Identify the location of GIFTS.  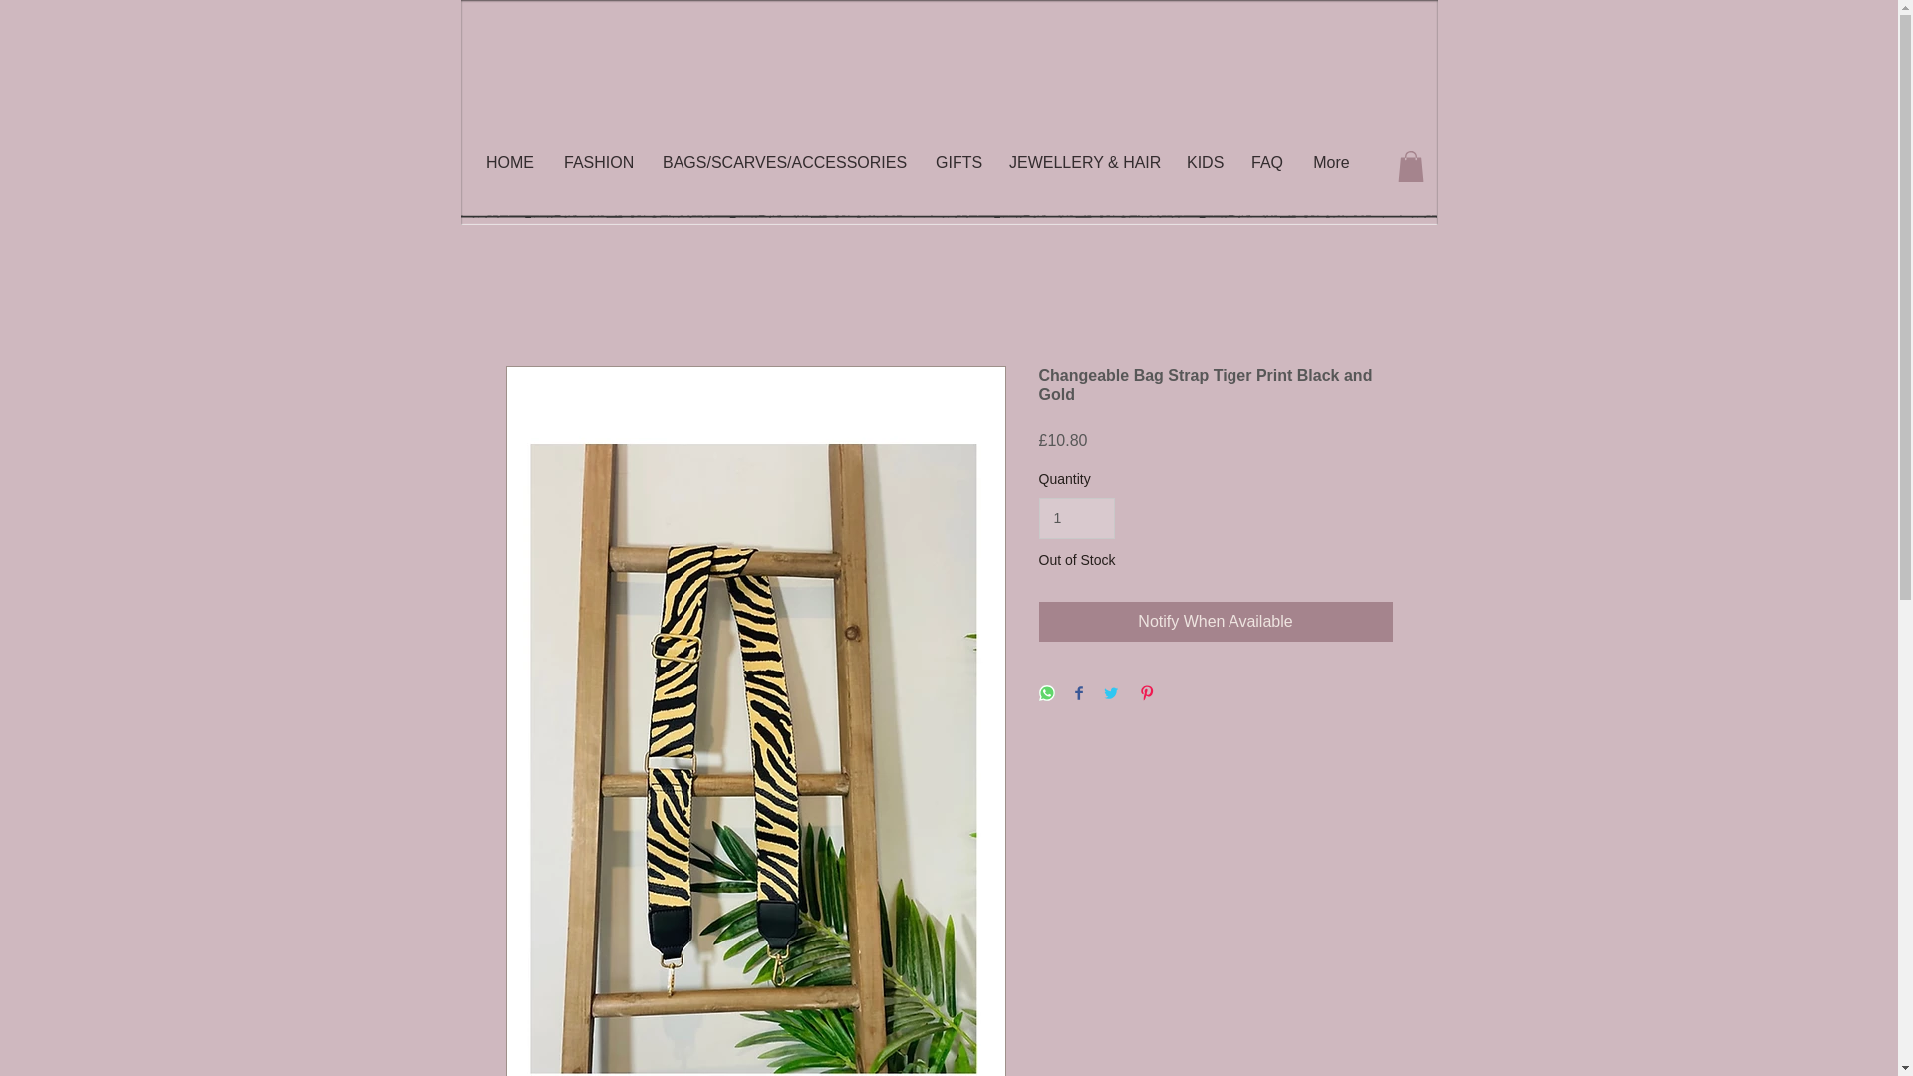
(956, 163).